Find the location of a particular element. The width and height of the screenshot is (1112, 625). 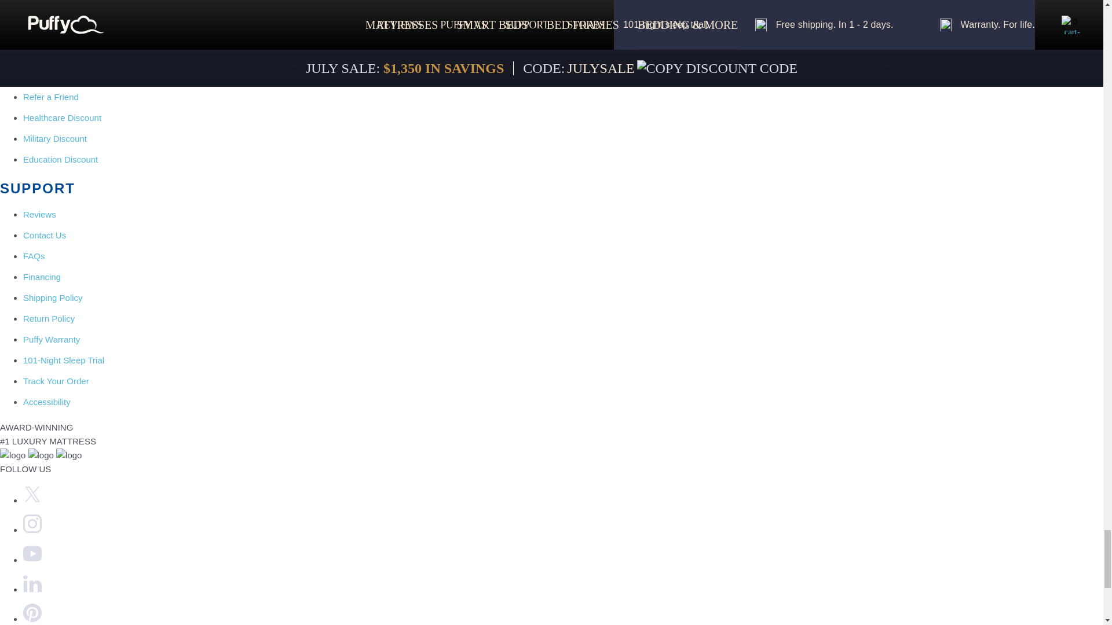

Puffy Mattress on LinkedIn is located at coordinates (32, 589).